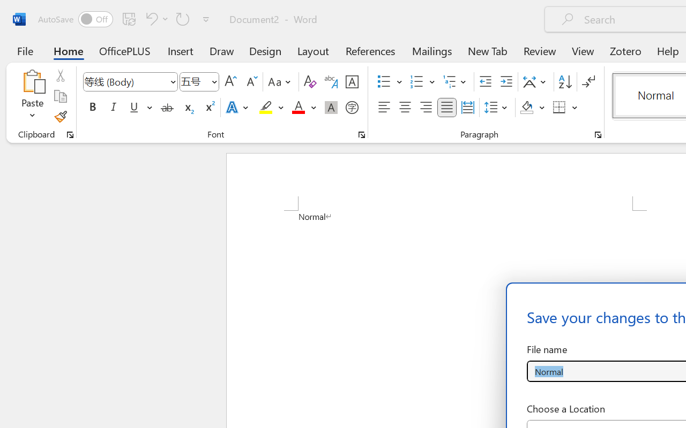  Describe the element at coordinates (456, 82) in the screenshot. I see `Multilevel List` at that location.